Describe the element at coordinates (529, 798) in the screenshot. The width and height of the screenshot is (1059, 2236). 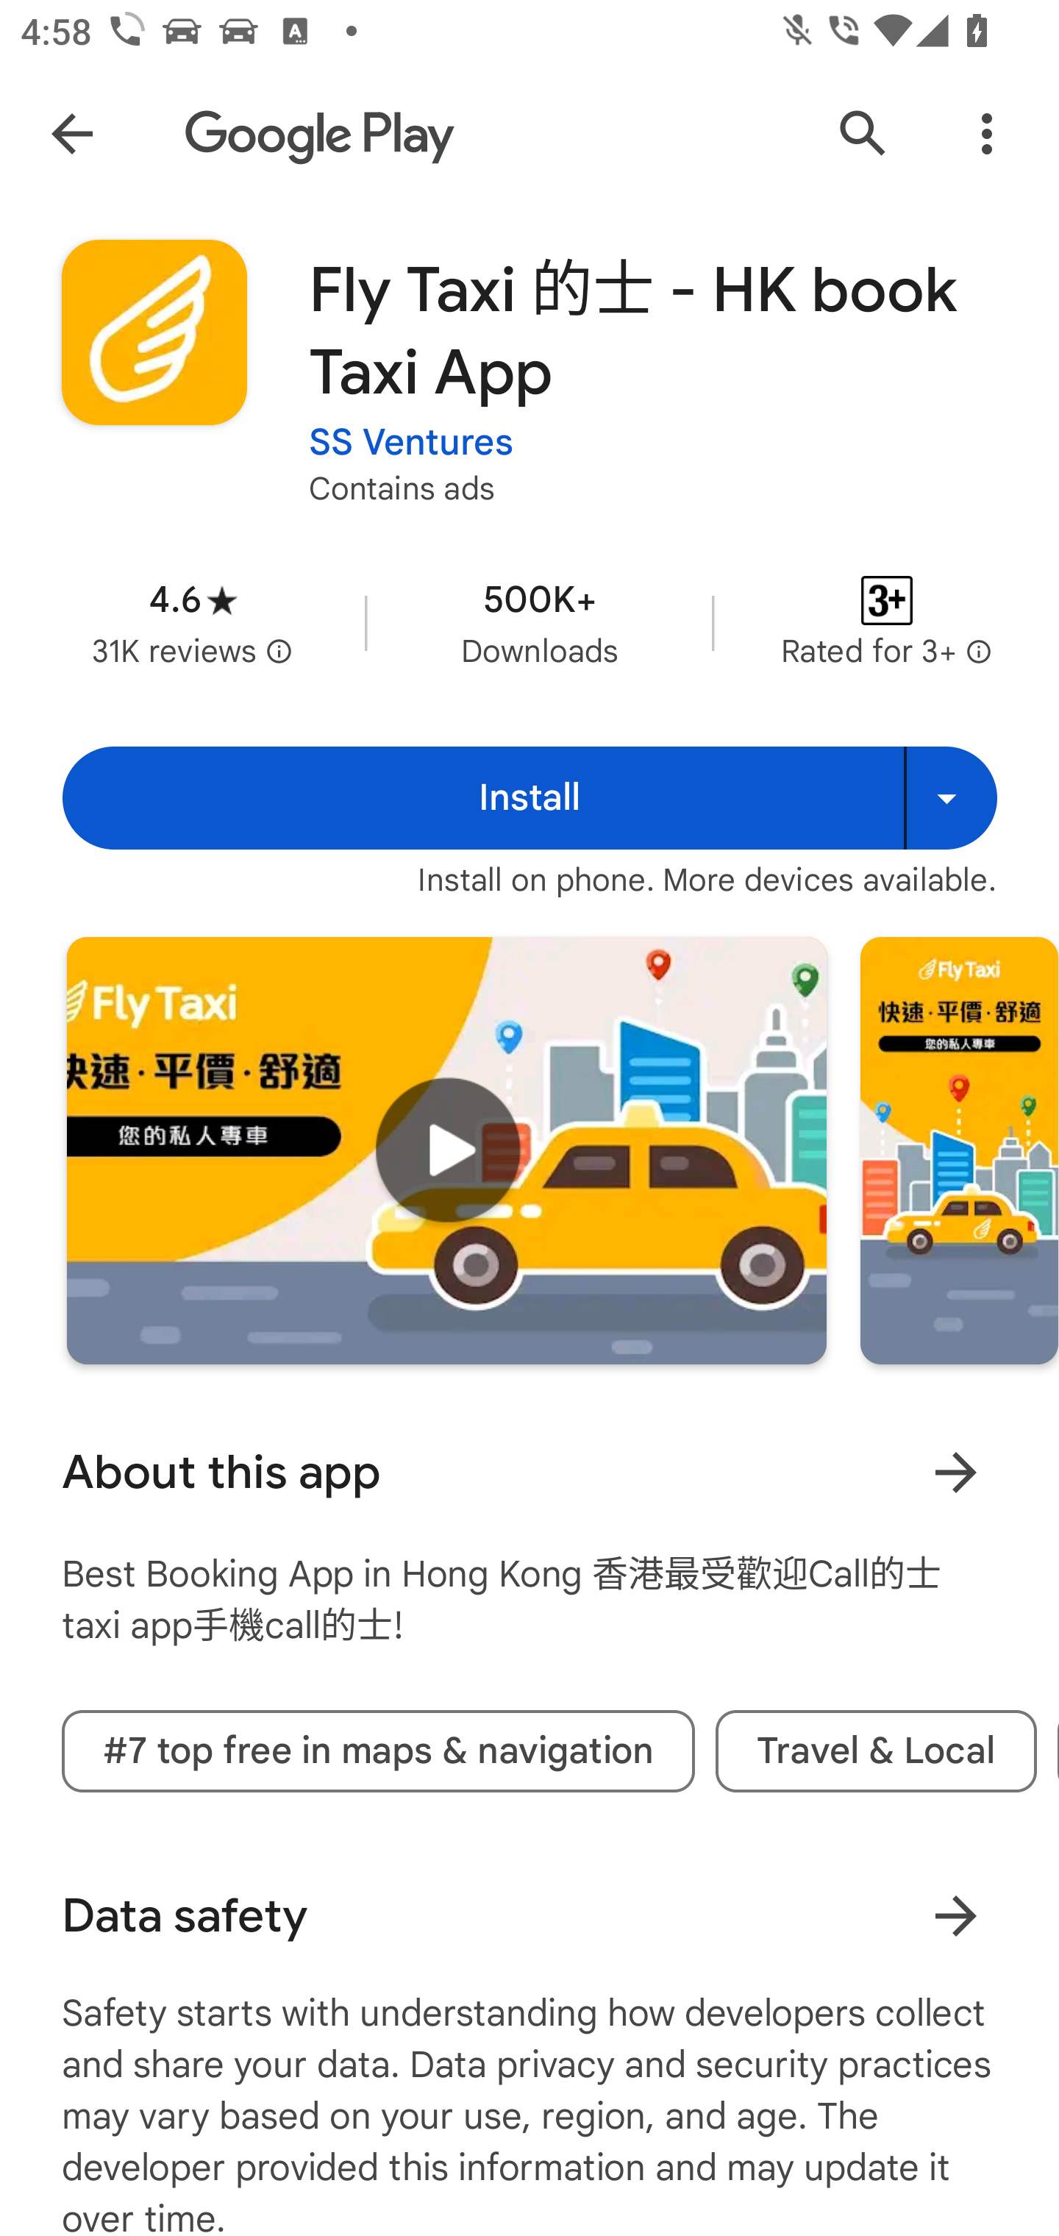
I see `Install Install Install on more devices` at that location.